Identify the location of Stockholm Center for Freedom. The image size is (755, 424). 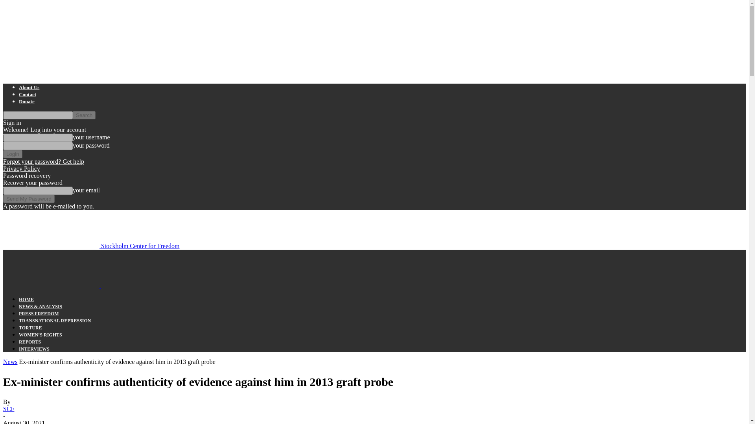
(91, 246).